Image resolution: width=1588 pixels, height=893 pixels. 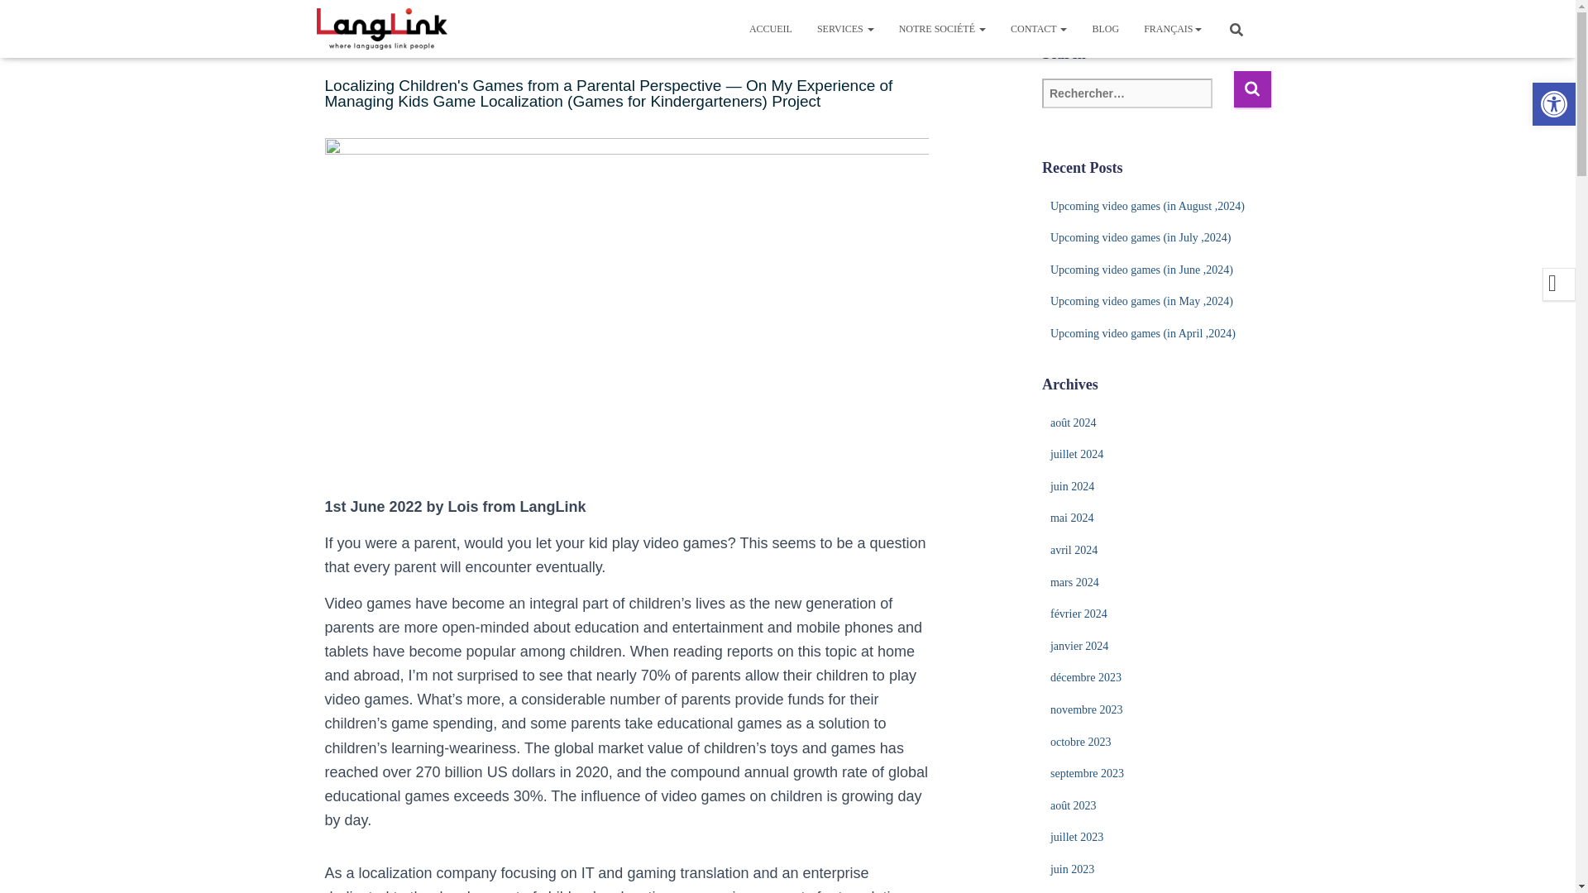 I want to click on ACCUEIL, so click(x=771, y=28).